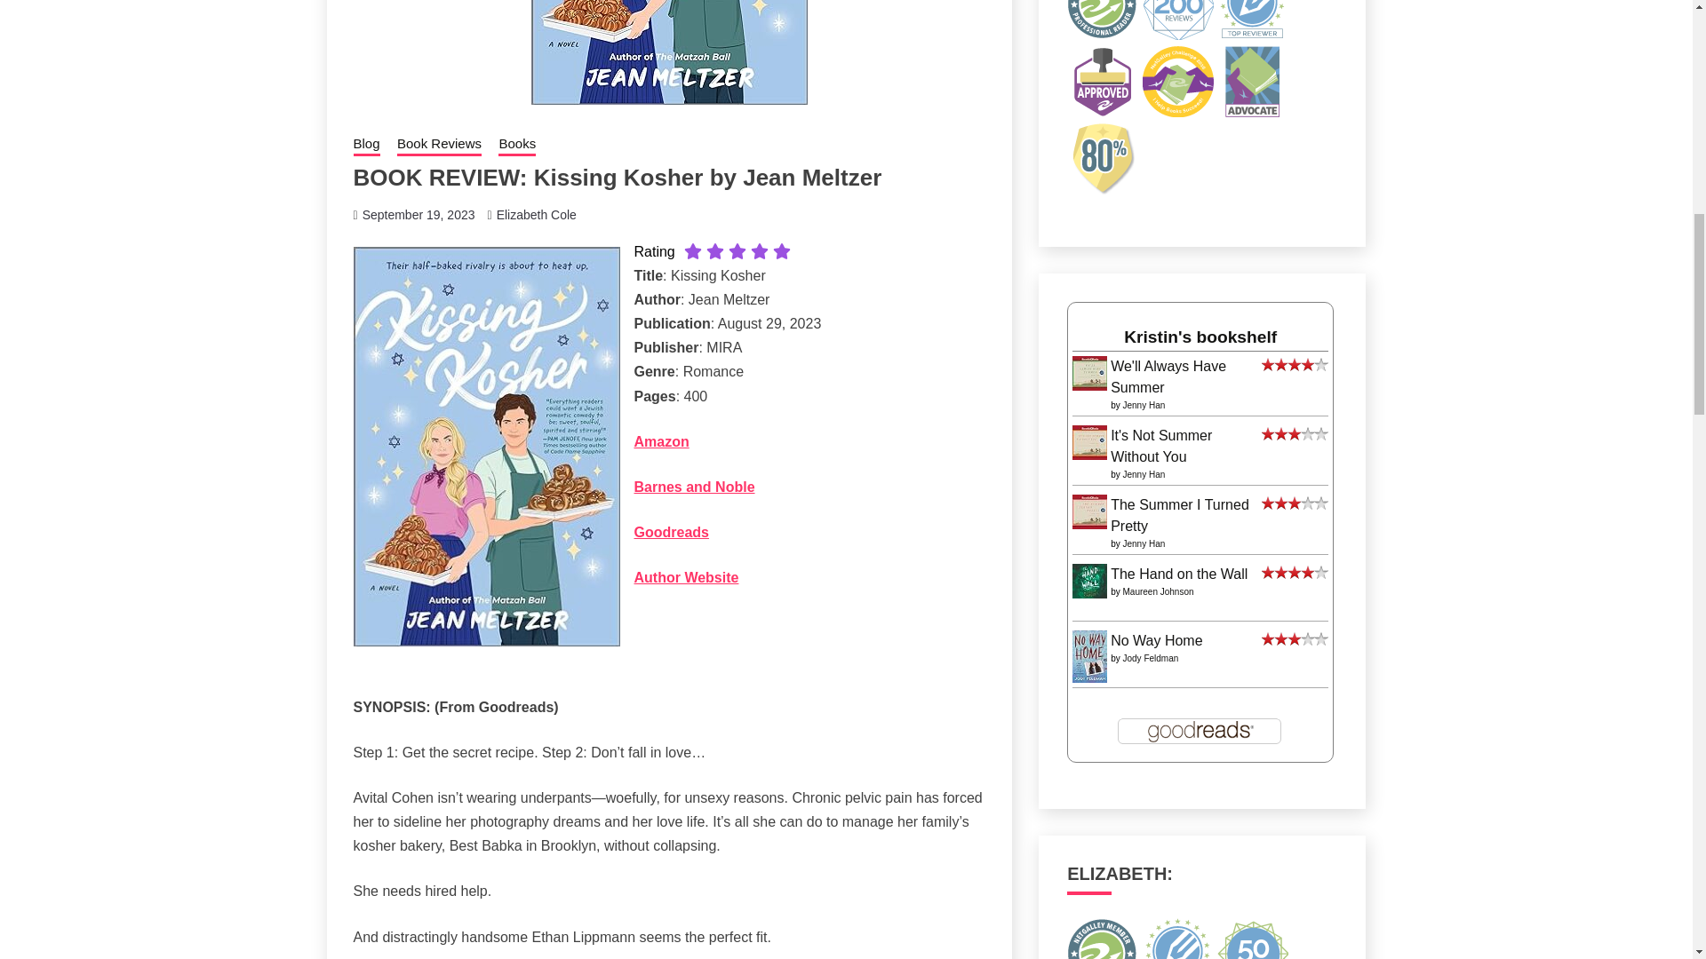 Image resolution: width=1706 pixels, height=959 pixels. Describe the element at coordinates (672, 532) in the screenshot. I see `Goodreads` at that location.